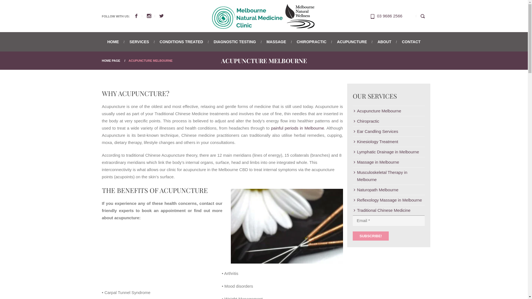 This screenshot has width=532, height=299. Describe the element at coordinates (375, 142) in the screenshot. I see `Kinesiology Treatment` at that location.